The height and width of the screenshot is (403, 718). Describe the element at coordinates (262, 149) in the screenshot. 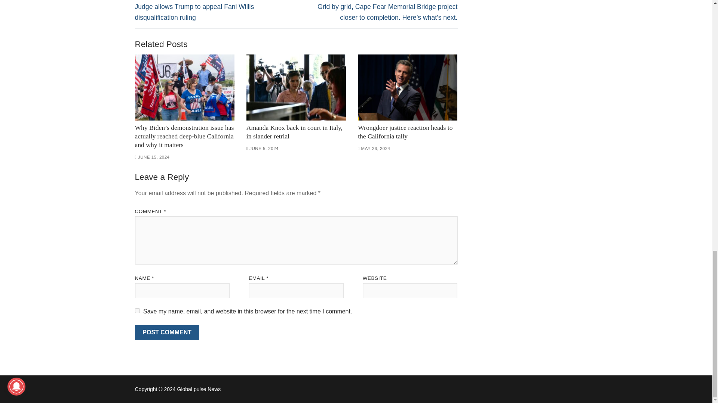

I see `JUNE 5, 2024` at that location.